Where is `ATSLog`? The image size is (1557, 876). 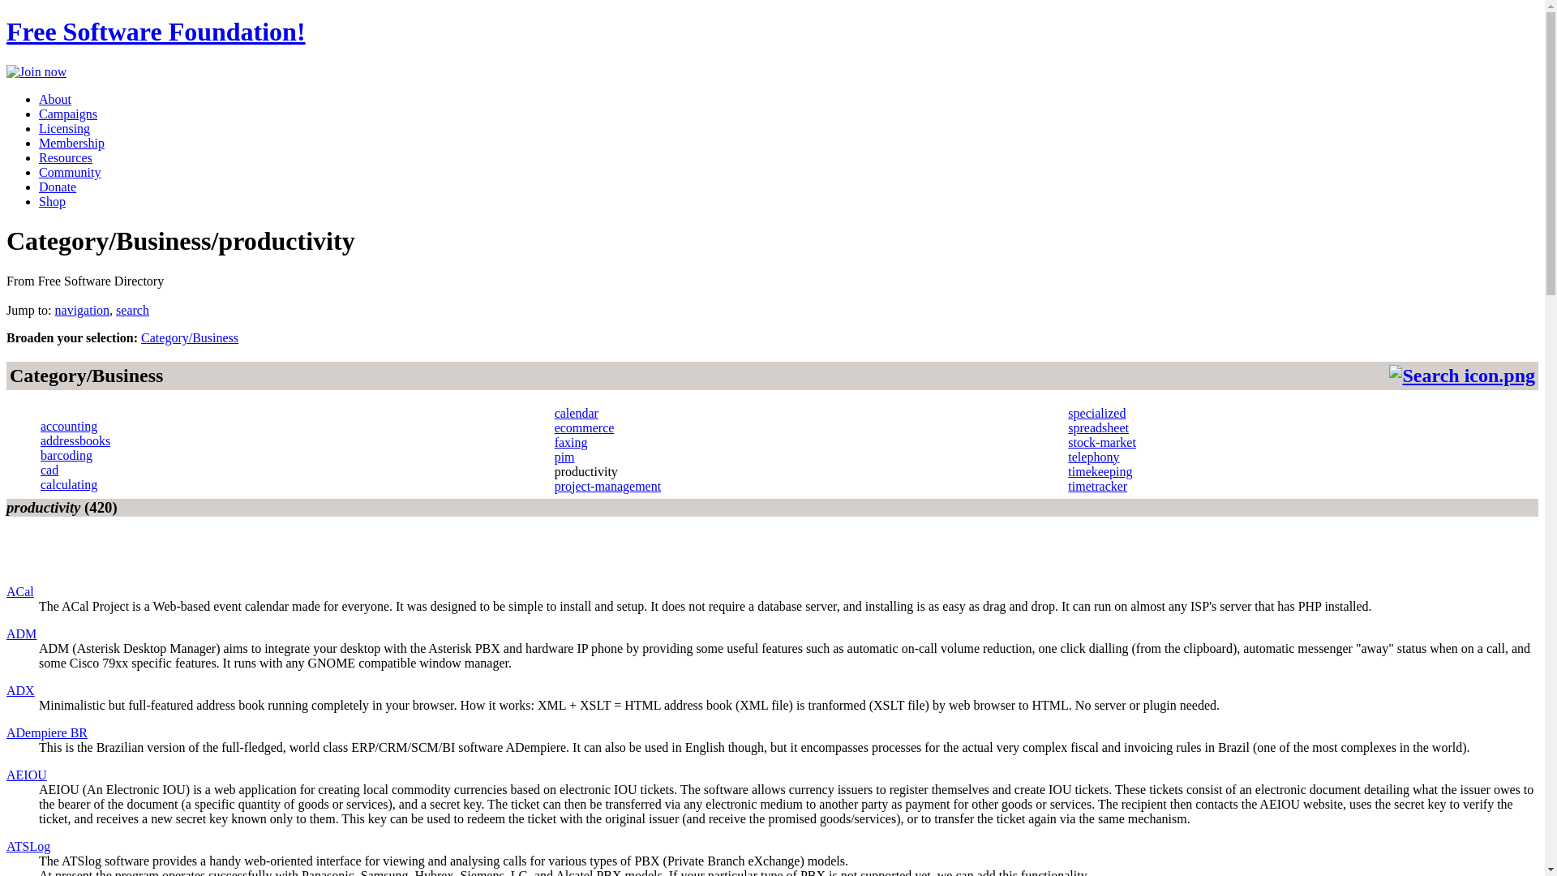 ATSLog is located at coordinates (28, 845).